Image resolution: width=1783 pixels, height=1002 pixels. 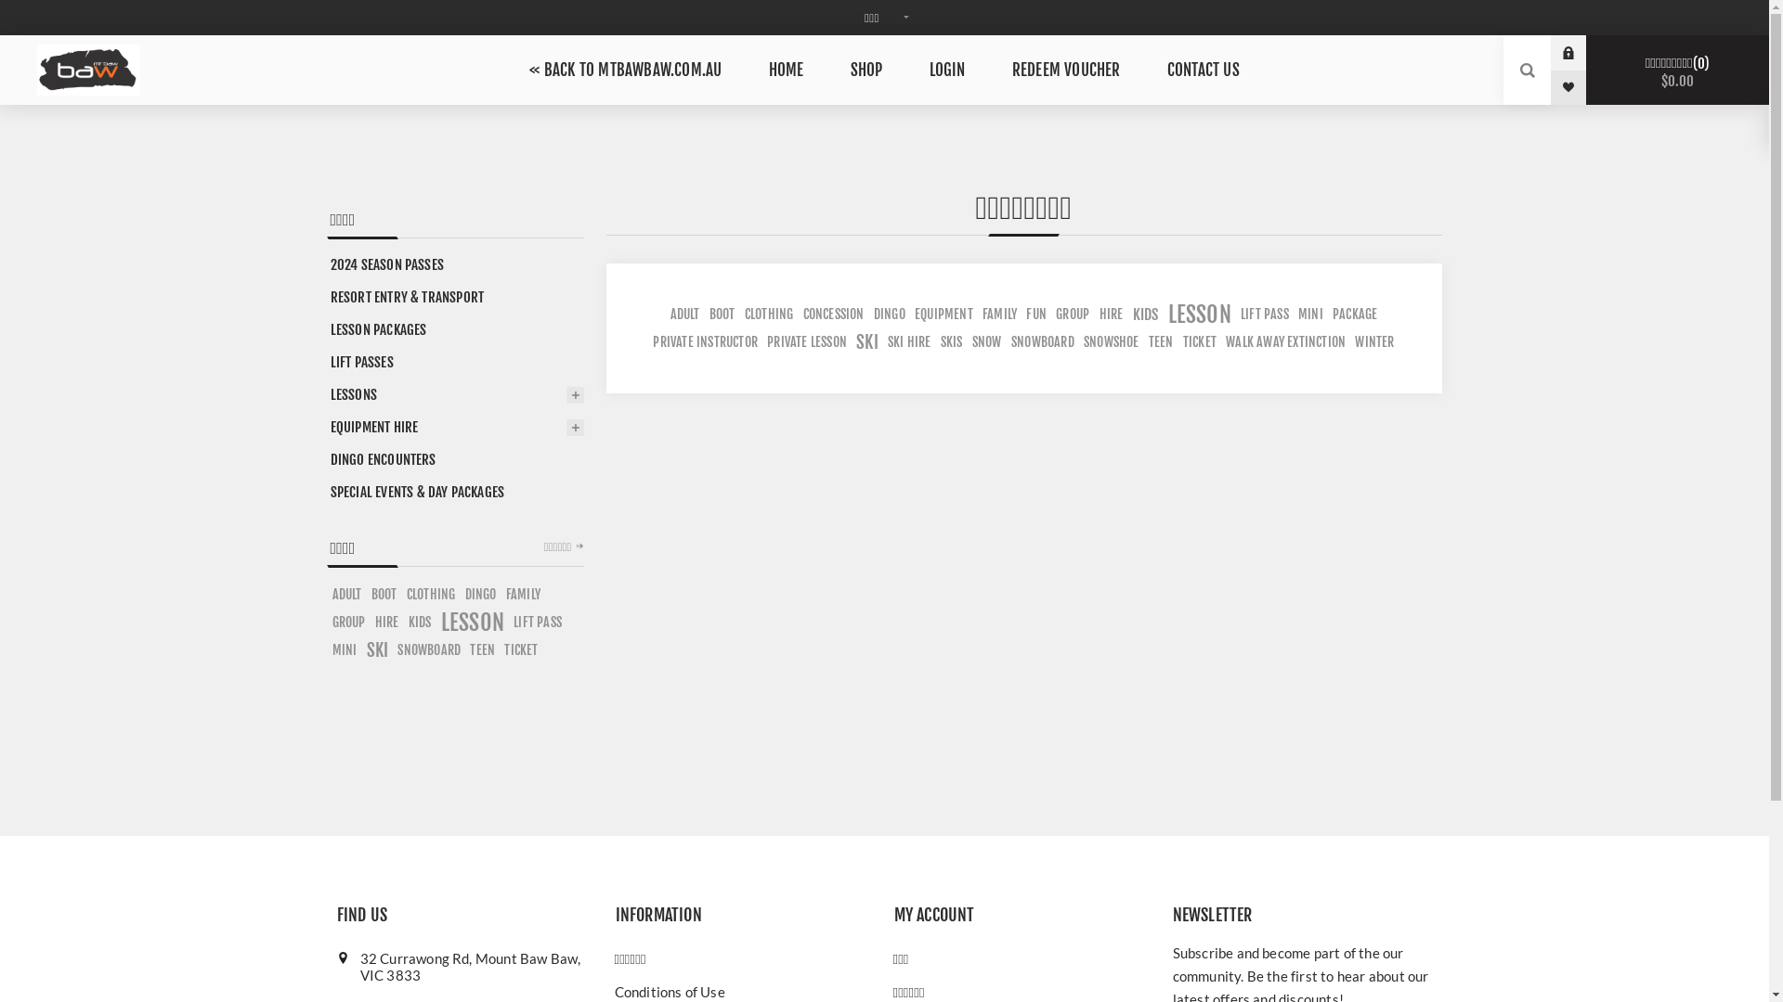 I want to click on SNOWSHOE, so click(x=1112, y=342).